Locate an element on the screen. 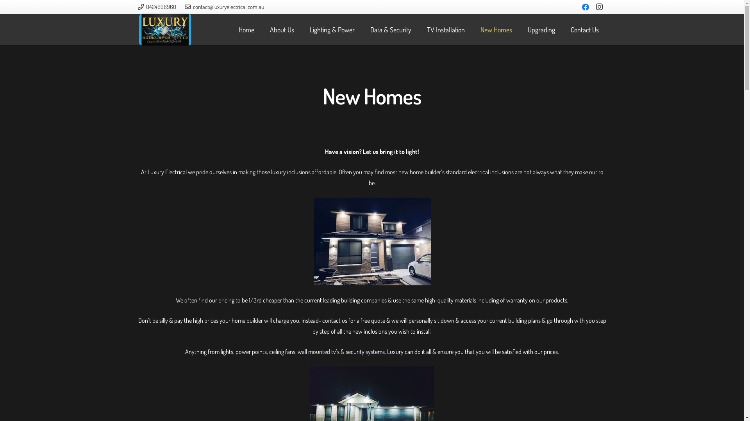 This screenshot has height=421, width=750. Facebook is located at coordinates (586, 7).